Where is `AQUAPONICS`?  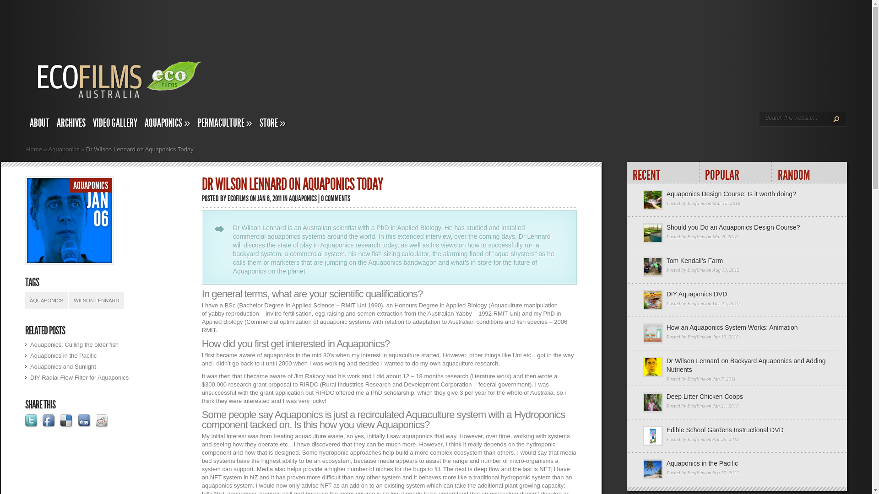
AQUAPONICS is located at coordinates (47, 300).